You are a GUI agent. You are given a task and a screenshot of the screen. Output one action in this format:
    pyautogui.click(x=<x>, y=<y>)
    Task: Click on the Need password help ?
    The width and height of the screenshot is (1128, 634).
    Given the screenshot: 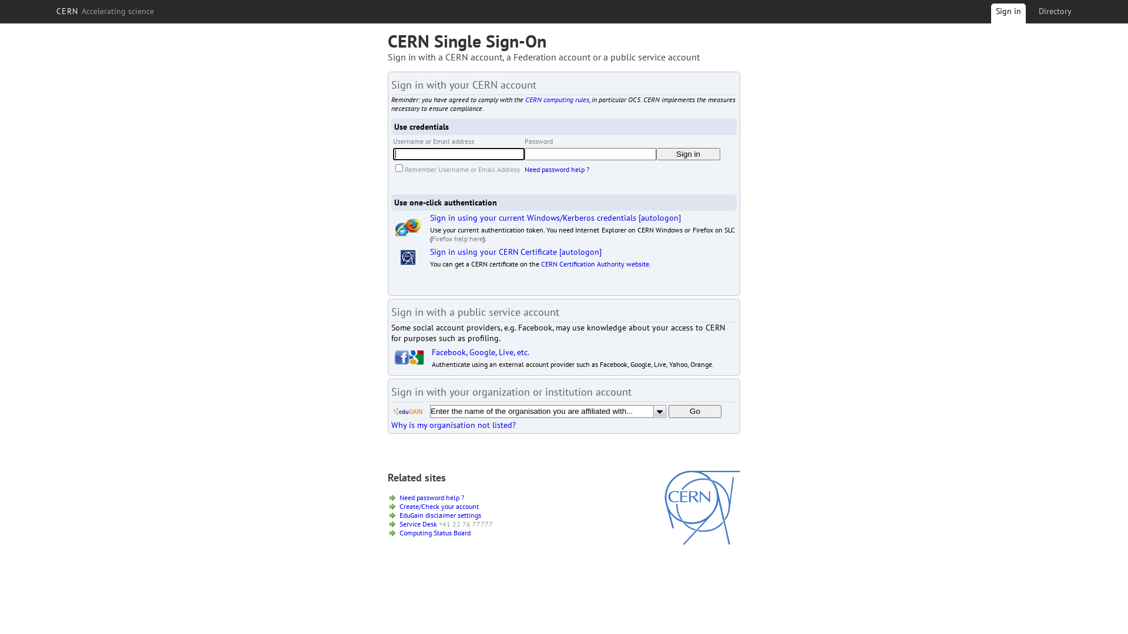 What is the action you would take?
    pyautogui.click(x=557, y=169)
    